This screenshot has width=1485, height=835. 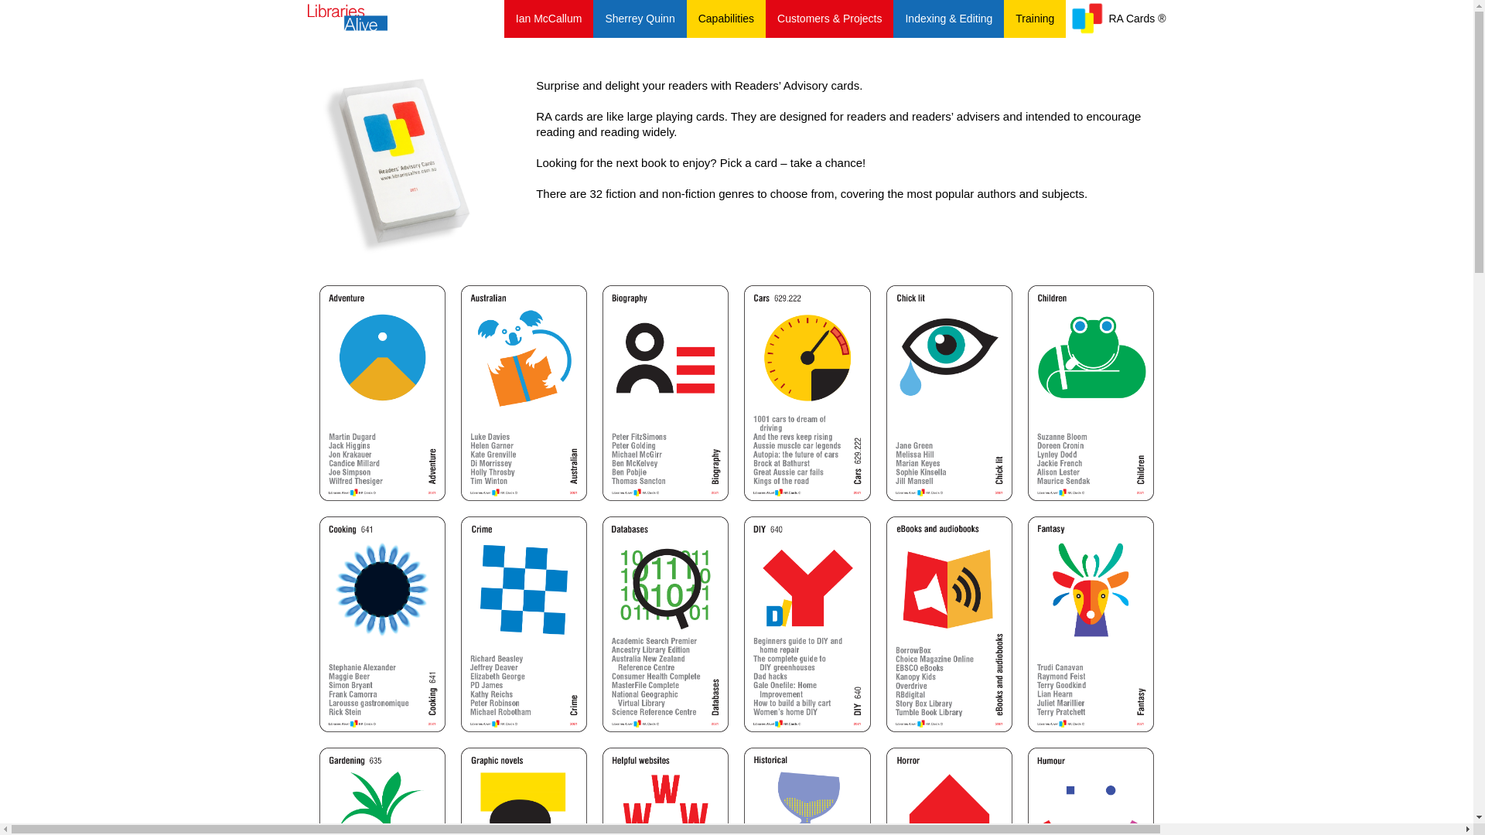 What do you see at coordinates (640, 19) in the screenshot?
I see `Sherrey Quinn` at bounding box center [640, 19].